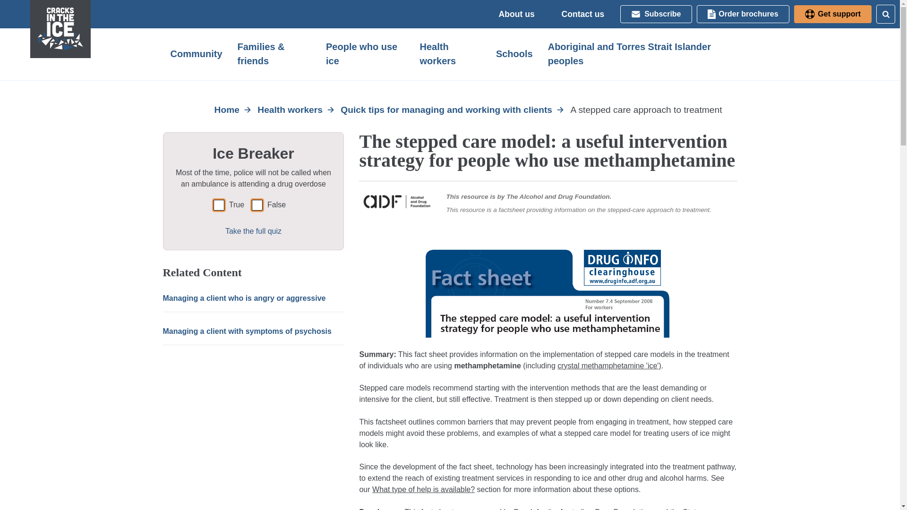 Image resolution: width=907 pixels, height=510 pixels. Describe the element at coordinates (639, 54) in the screenshot. I see `Aboriginal and Torres Strait Islander peoples` at that location.